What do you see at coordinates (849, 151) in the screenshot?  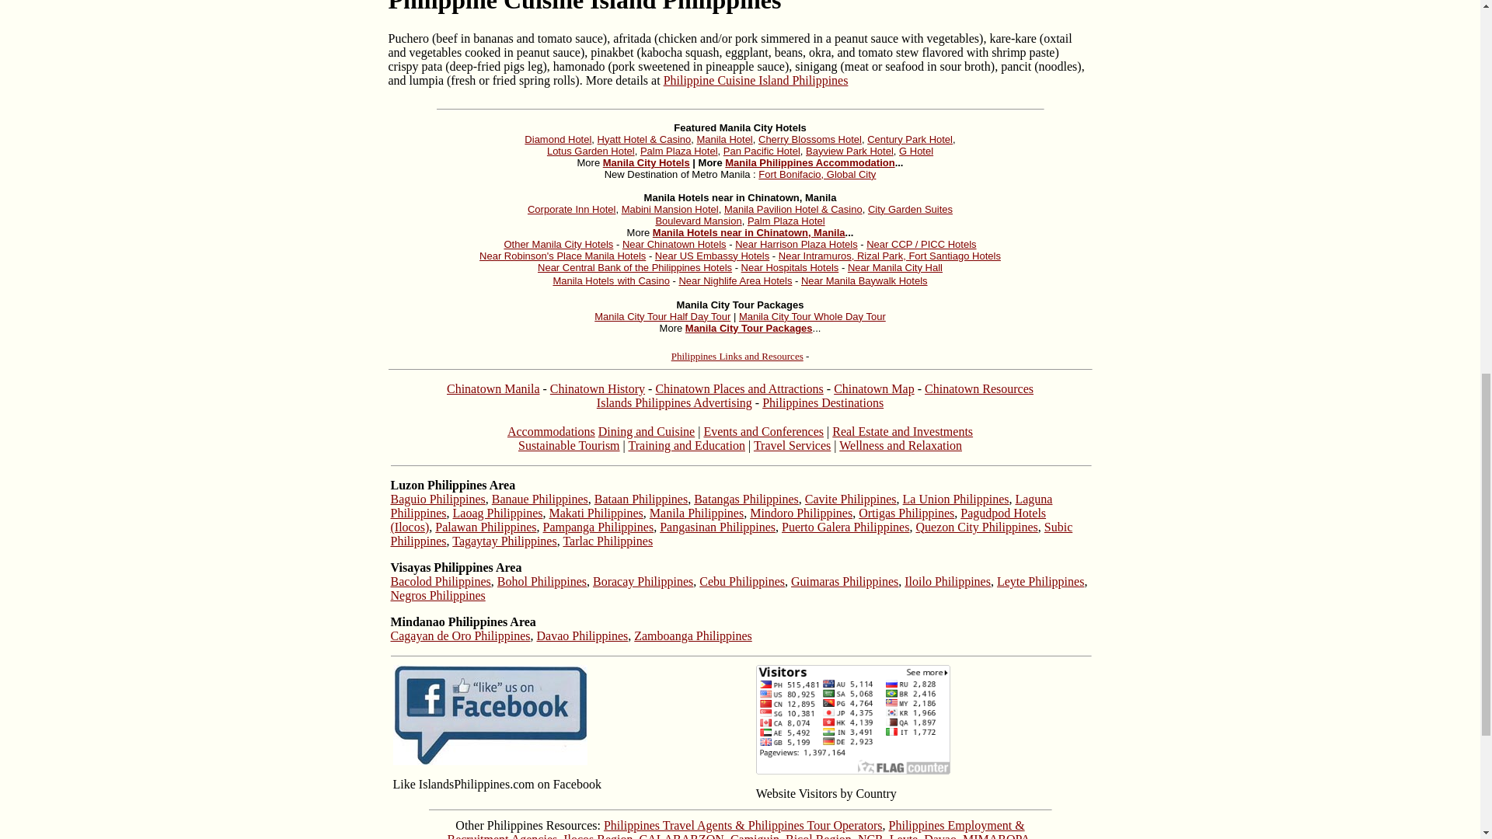 I see `Bayview Park Hotel` at bounding box center [849, 151].